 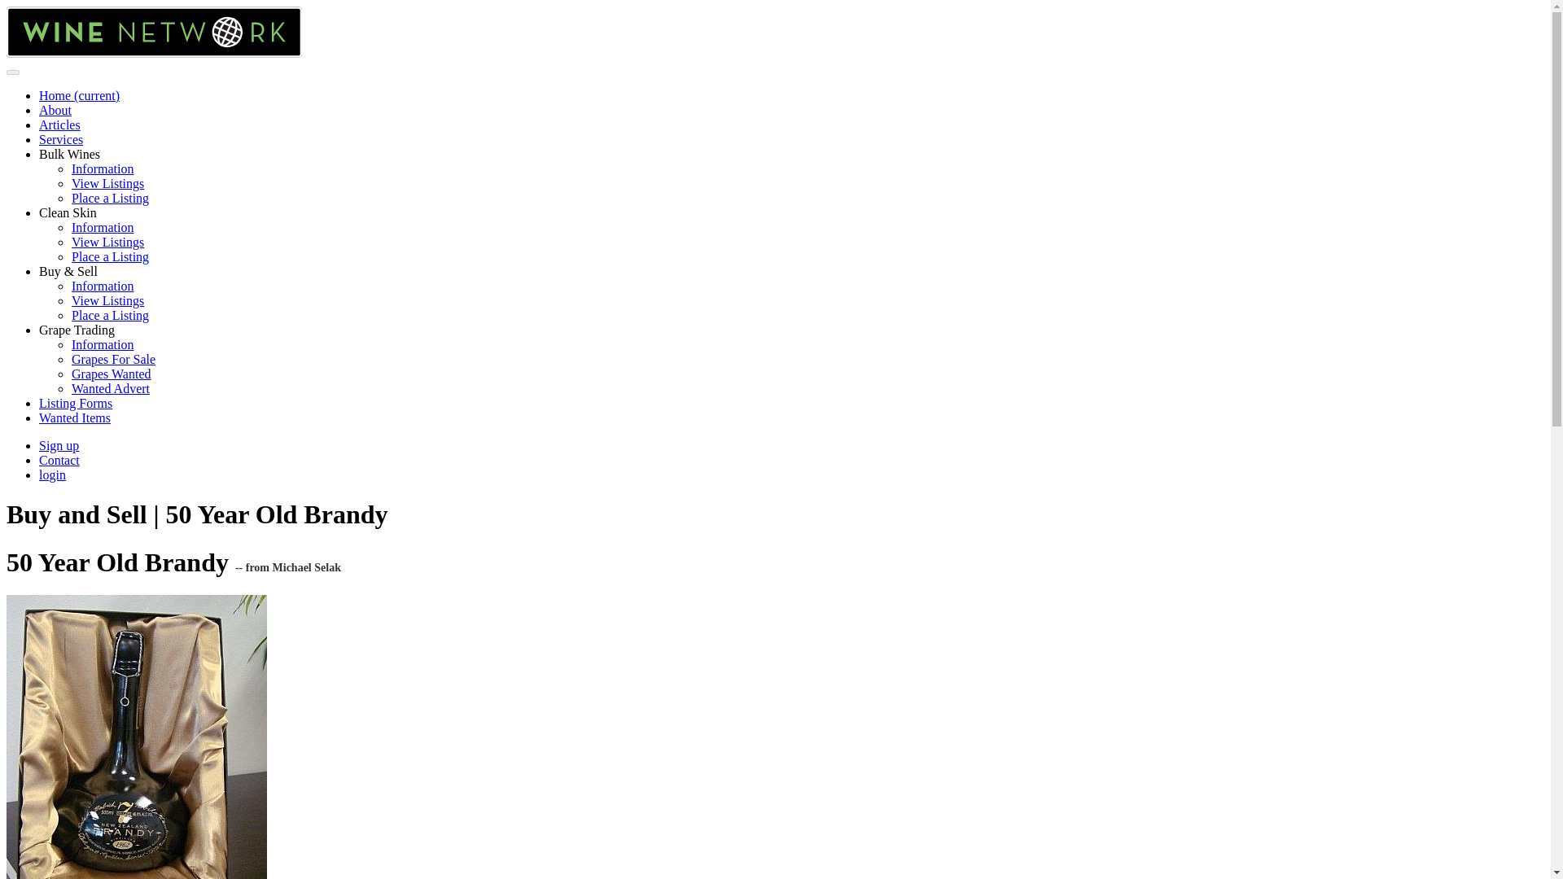 What do you see at coordinates (107, 300) in the screenshot?
I see `View Listings` at bounding box center [107, 300].